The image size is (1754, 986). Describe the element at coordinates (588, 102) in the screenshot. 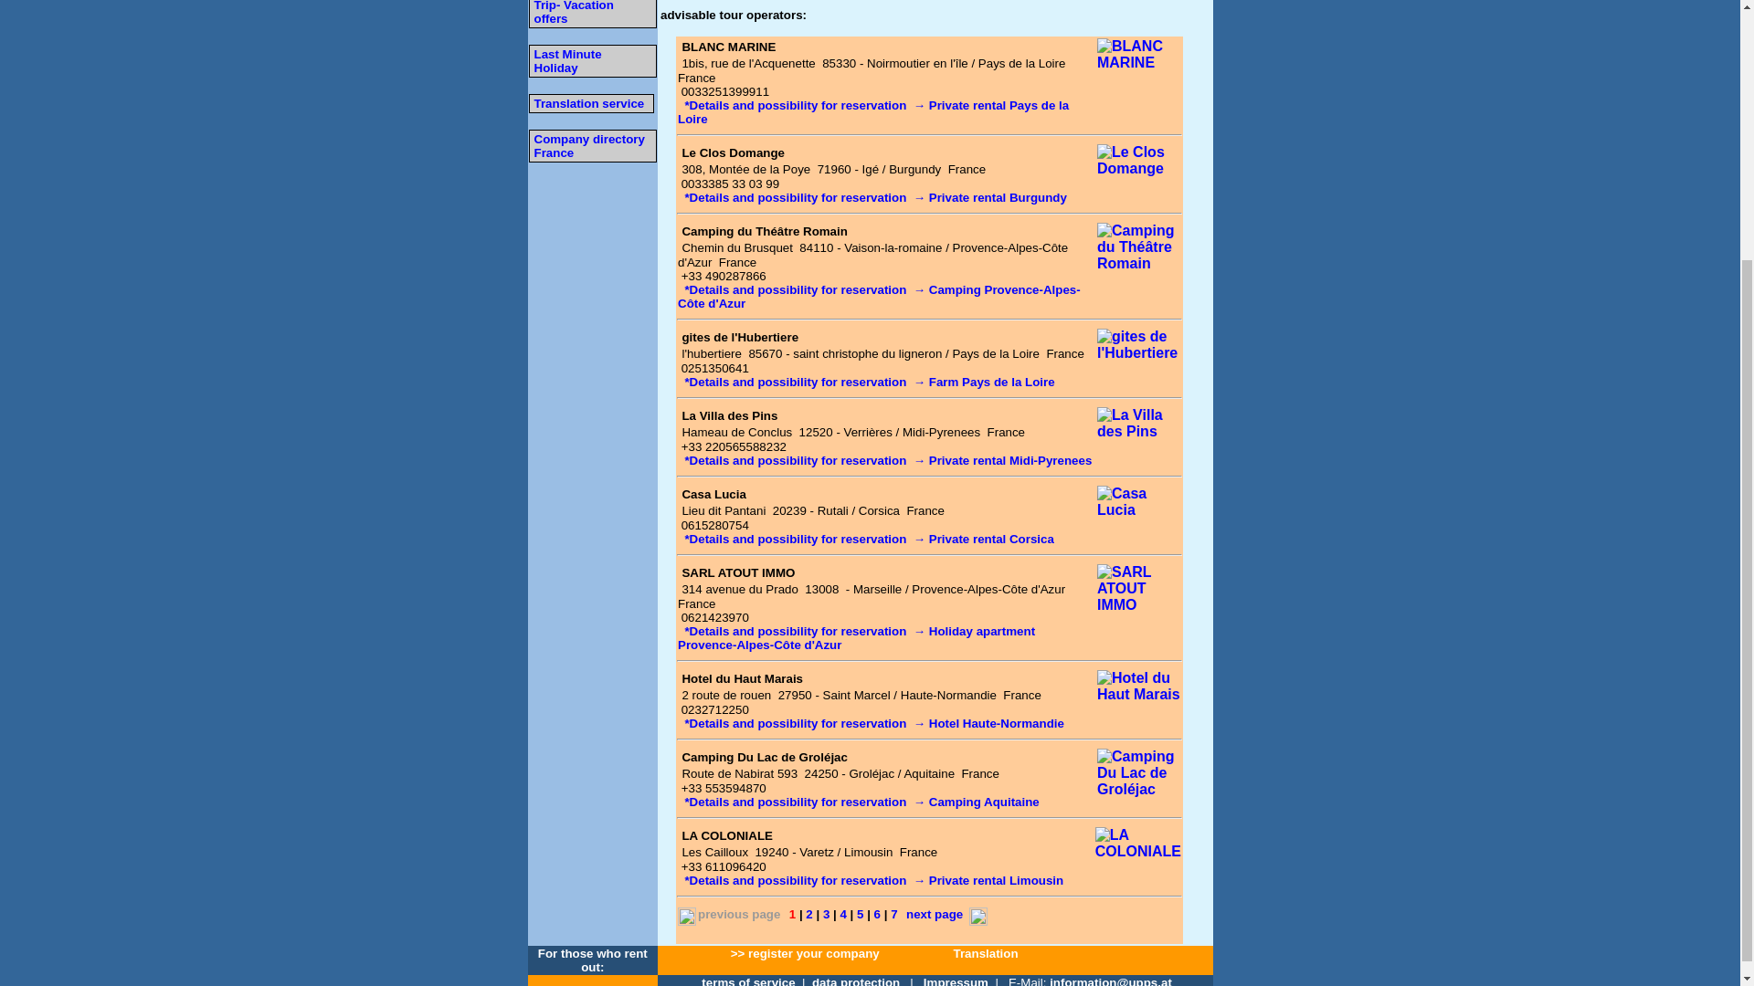

I see `Translation service` at that location.